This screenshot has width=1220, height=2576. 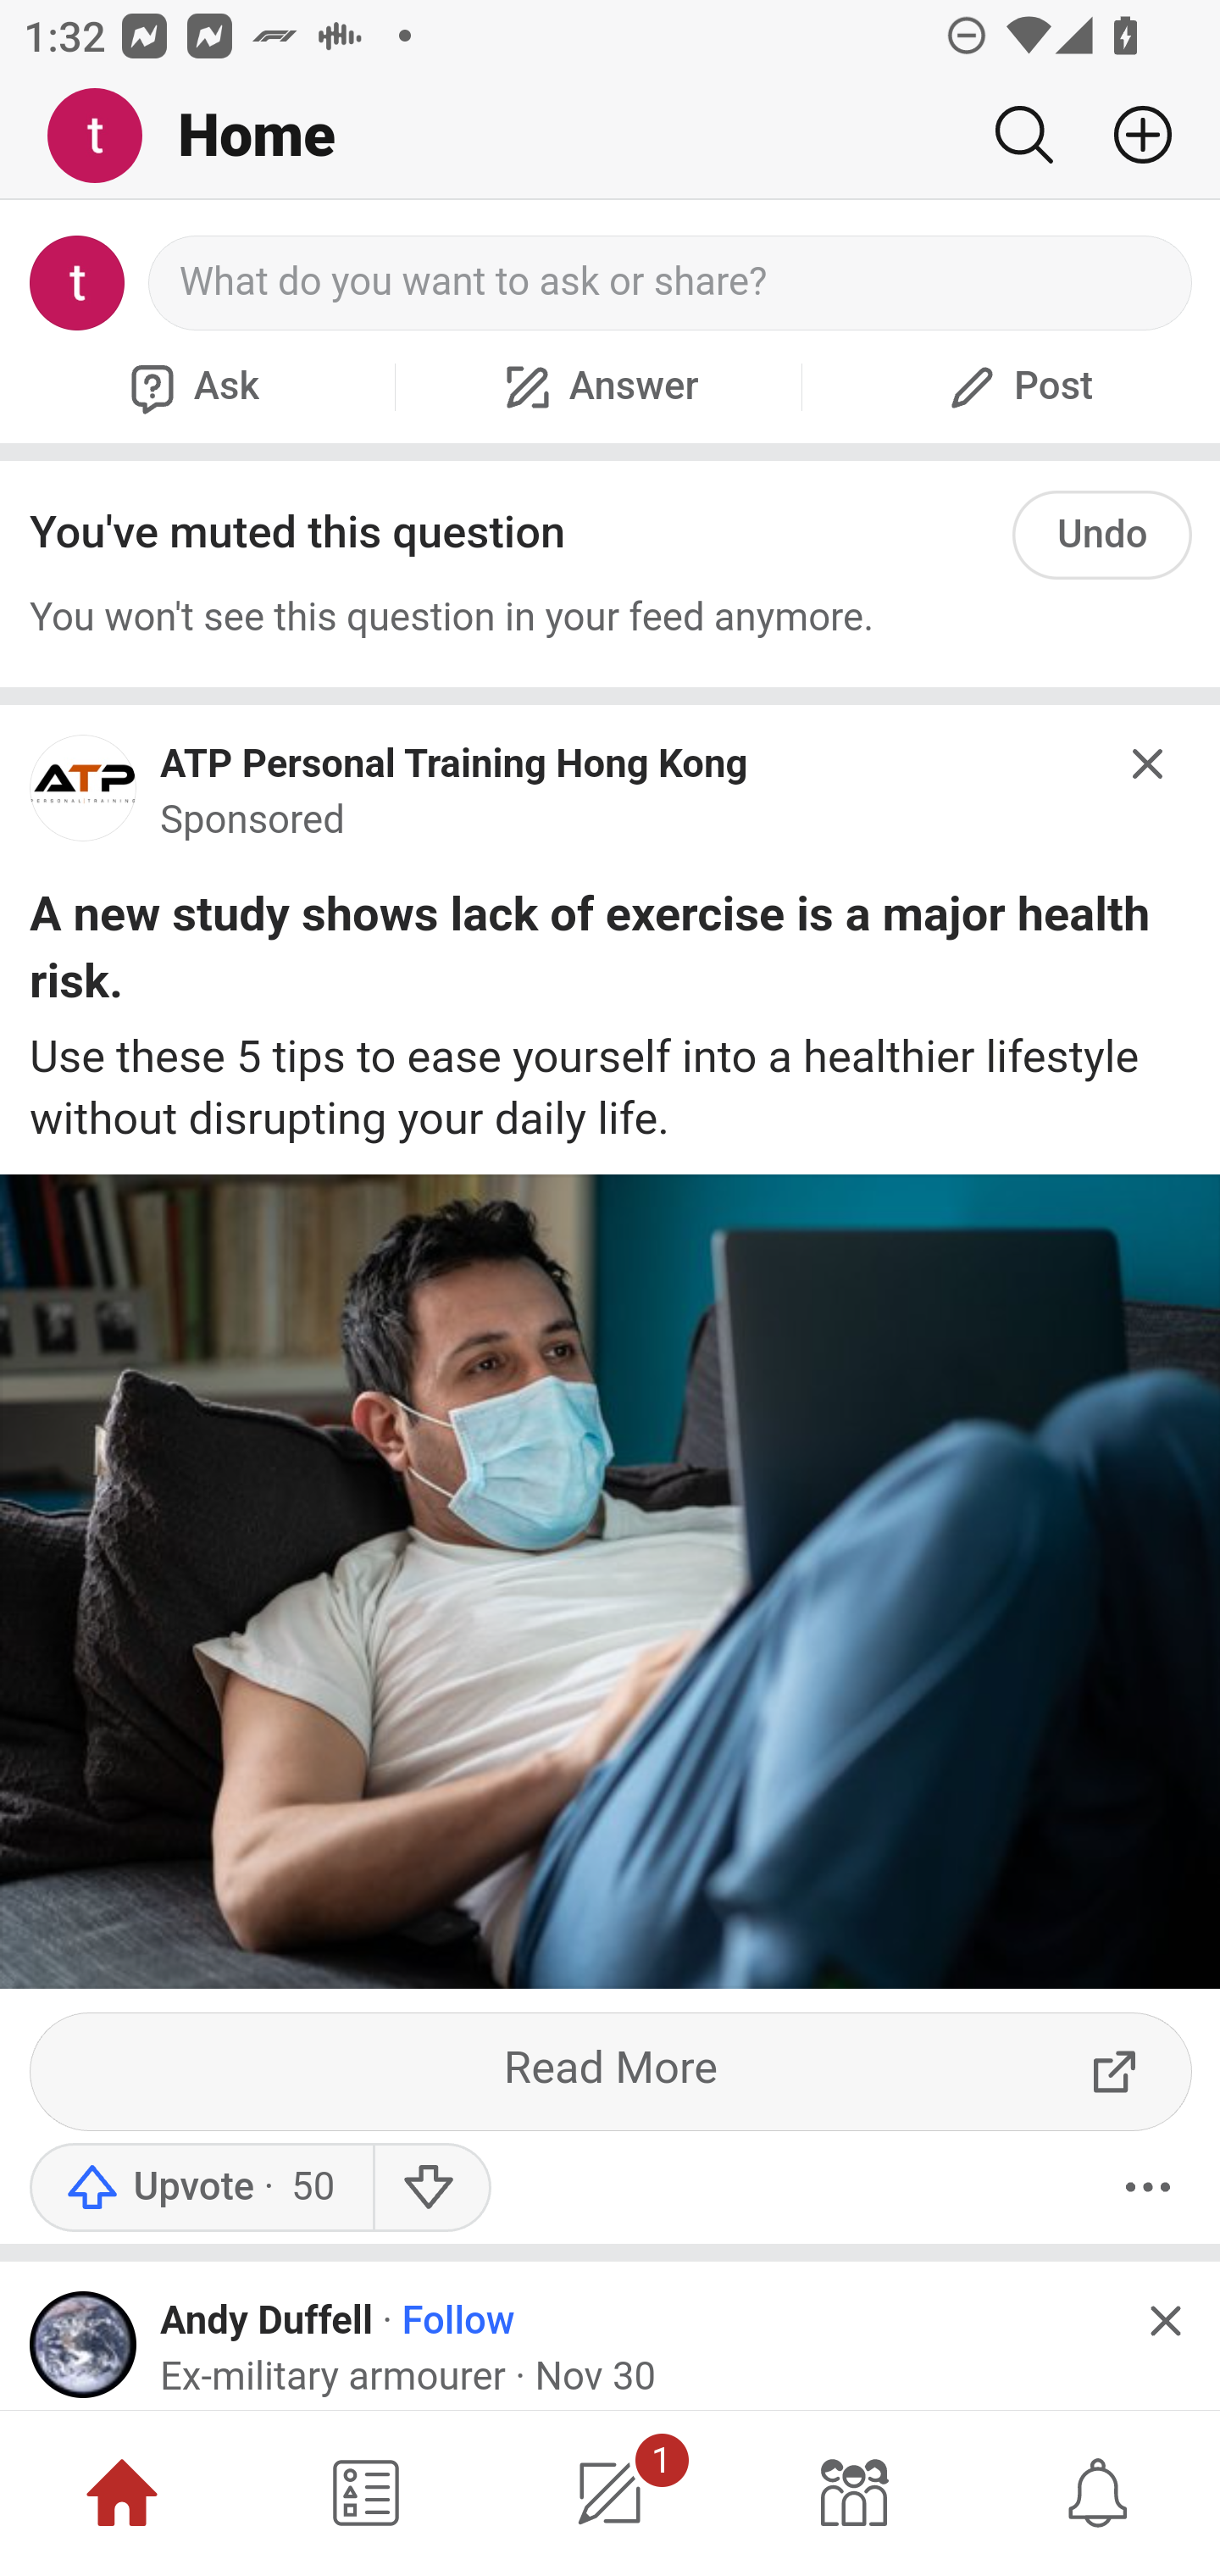 What do you see at coordinates (1101, 534) in the screenshot?
I see `Undo` at bounding box center [1101, 534].